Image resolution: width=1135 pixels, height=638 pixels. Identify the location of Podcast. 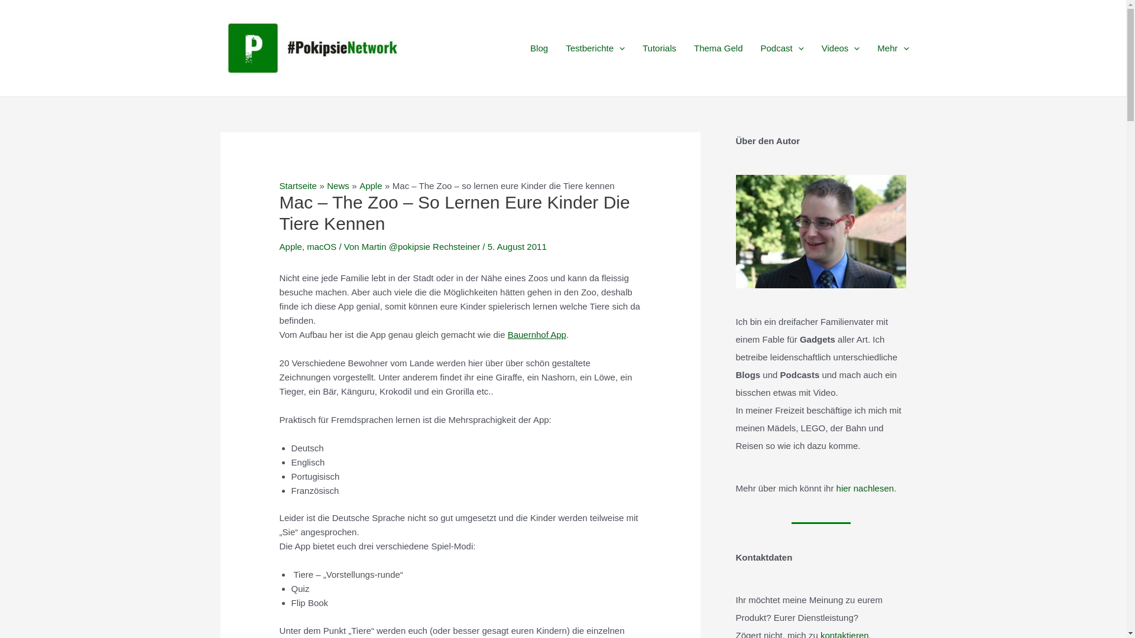
(783, 48).